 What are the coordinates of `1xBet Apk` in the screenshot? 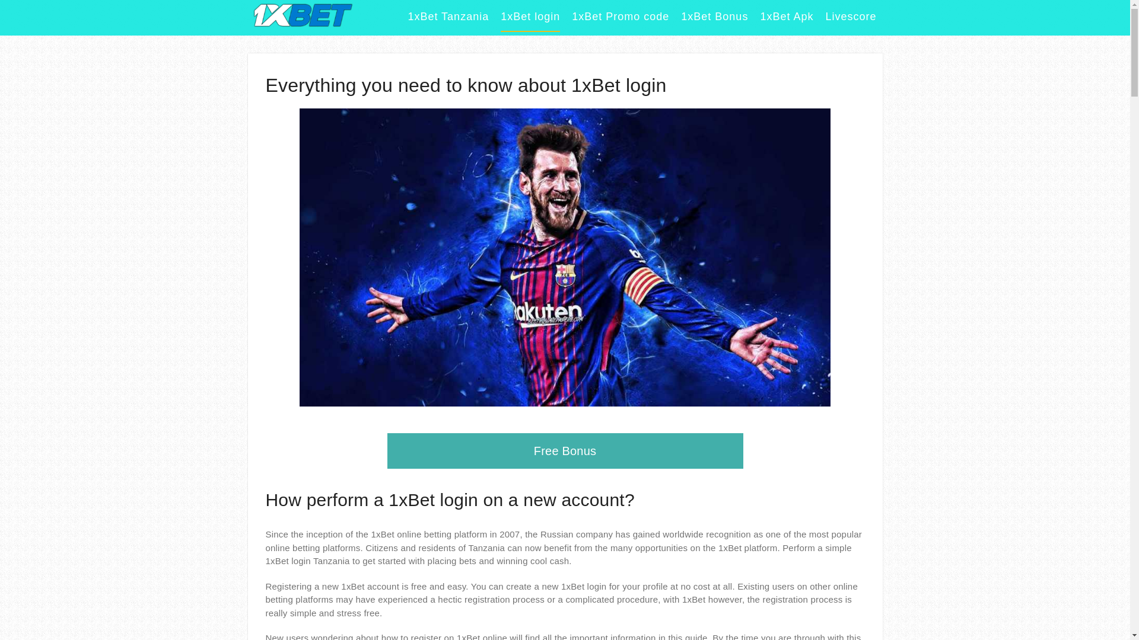 It's located at (787, 20).